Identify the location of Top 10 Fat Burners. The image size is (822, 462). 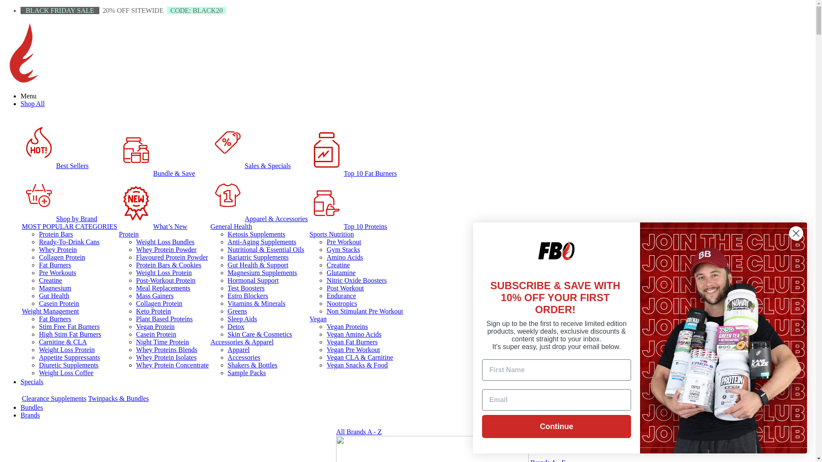
(327, 150).